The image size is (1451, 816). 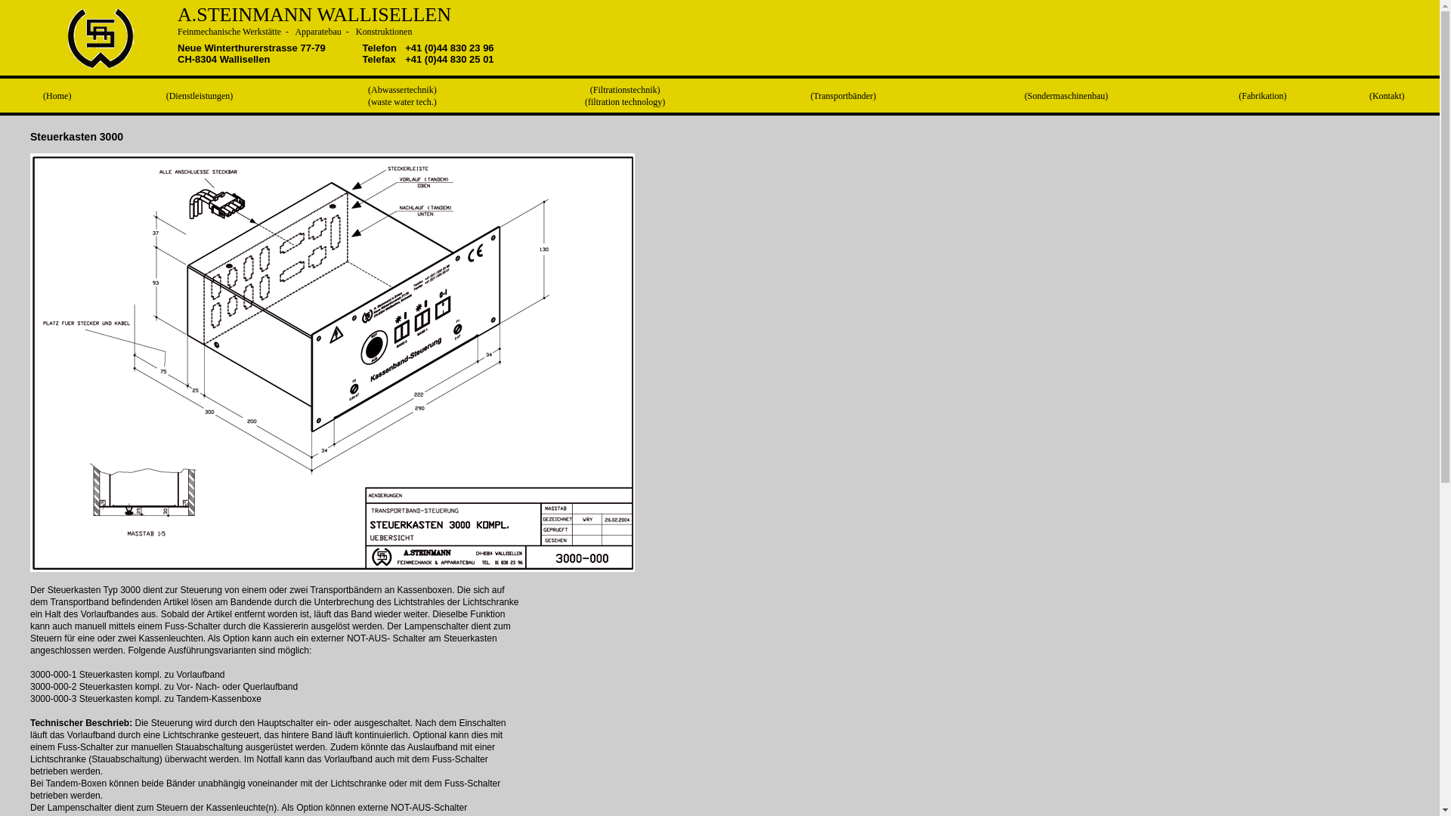 What do you see at coordinates (57, 96) in the screenshot?
I see `(Home)` at bounding box center [57, 96].